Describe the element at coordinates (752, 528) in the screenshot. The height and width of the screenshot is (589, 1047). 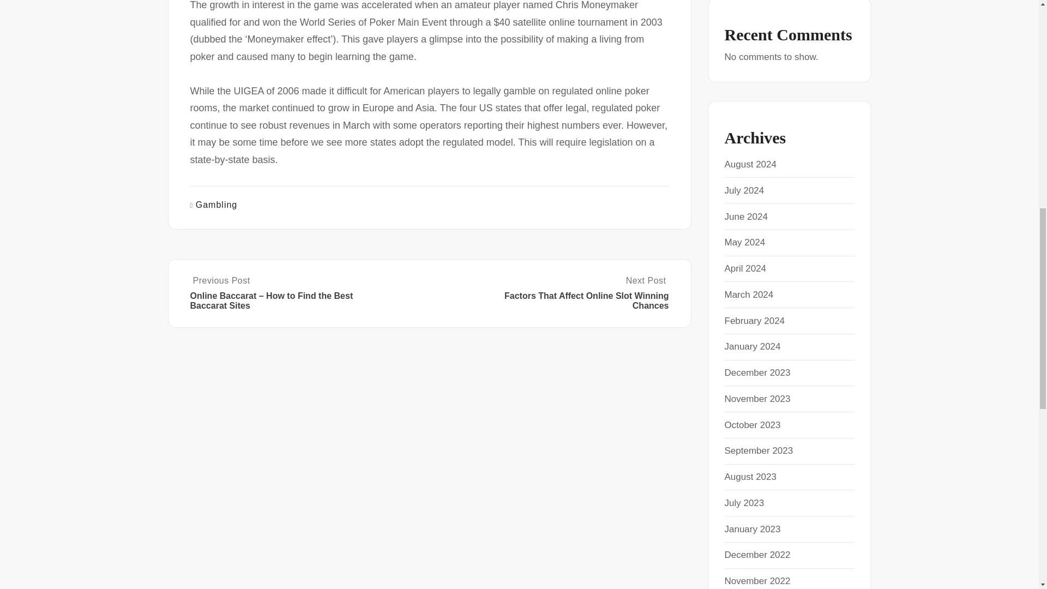
I see `January 2023` at that location.